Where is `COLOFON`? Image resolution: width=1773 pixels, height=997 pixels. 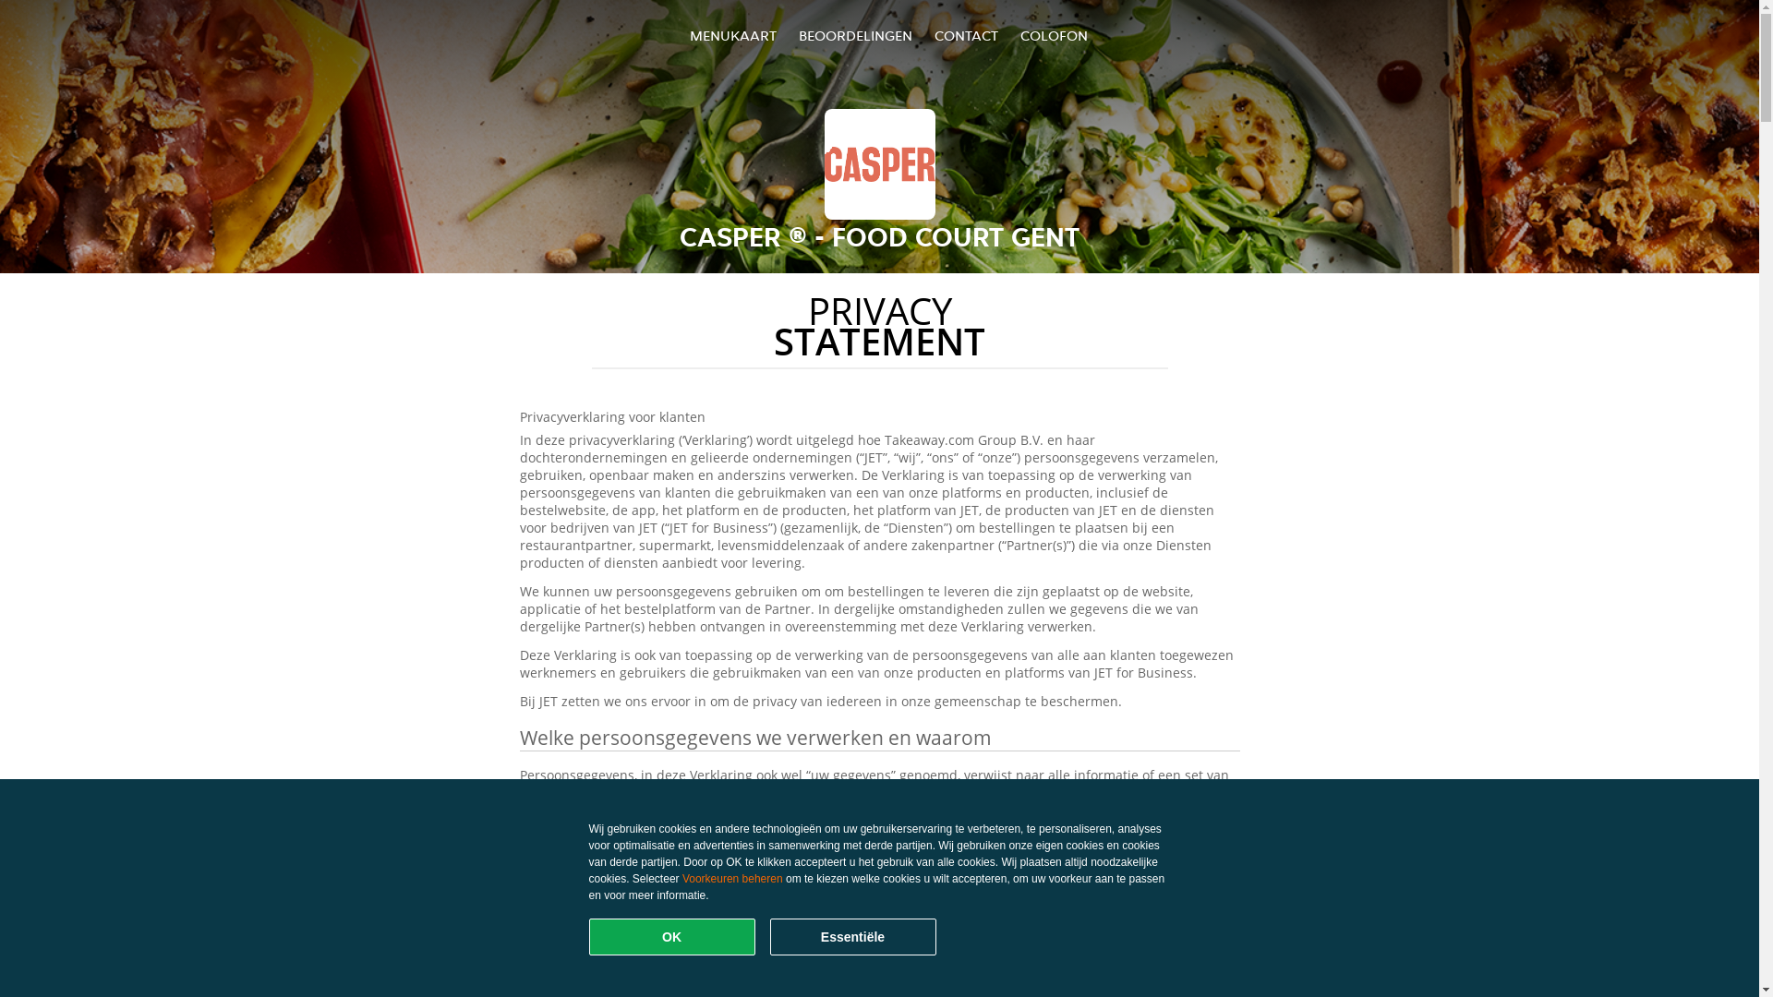
COLOFON is located at coordinates (1055, 35).